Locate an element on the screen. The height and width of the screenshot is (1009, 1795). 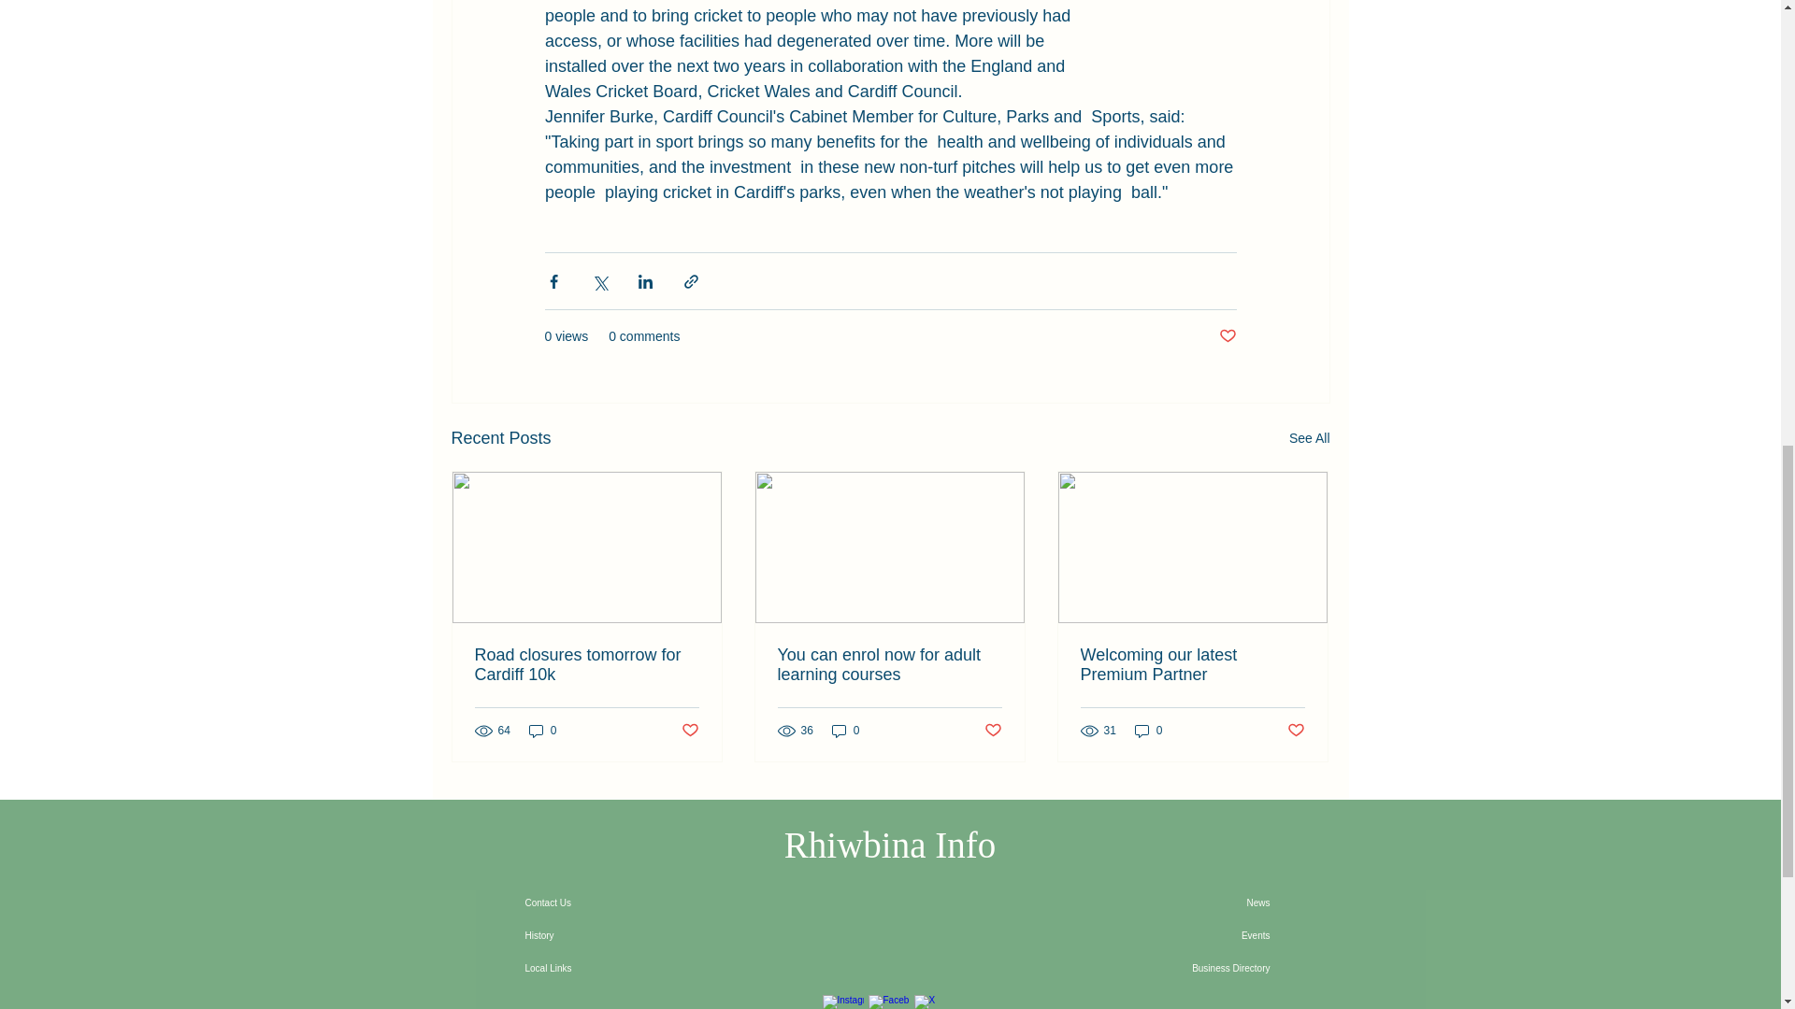
Post not marked as liked is located at coordinates (1227, 336).